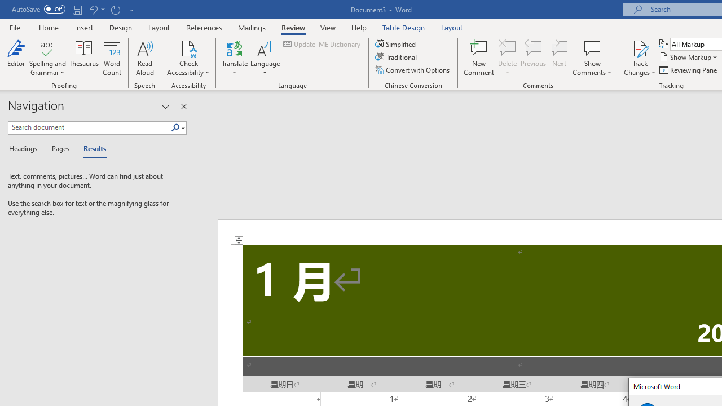 This screenshot has width=722, height=406. I want to click on Show Comments, so click(592, 47).